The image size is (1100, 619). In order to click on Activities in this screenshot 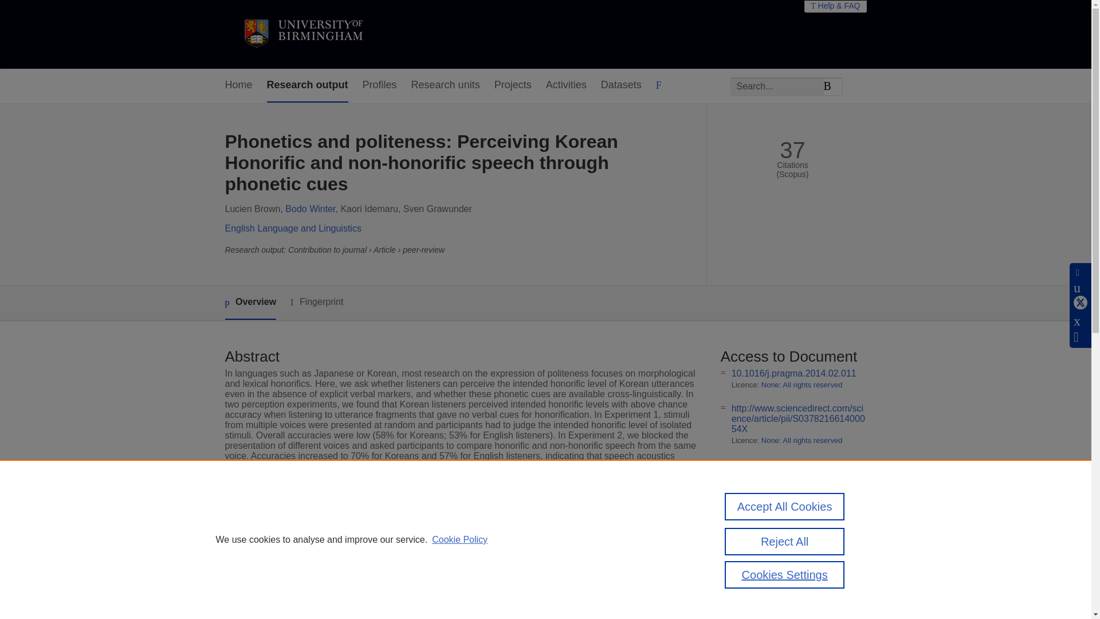, I will do `click(566, 85)`.